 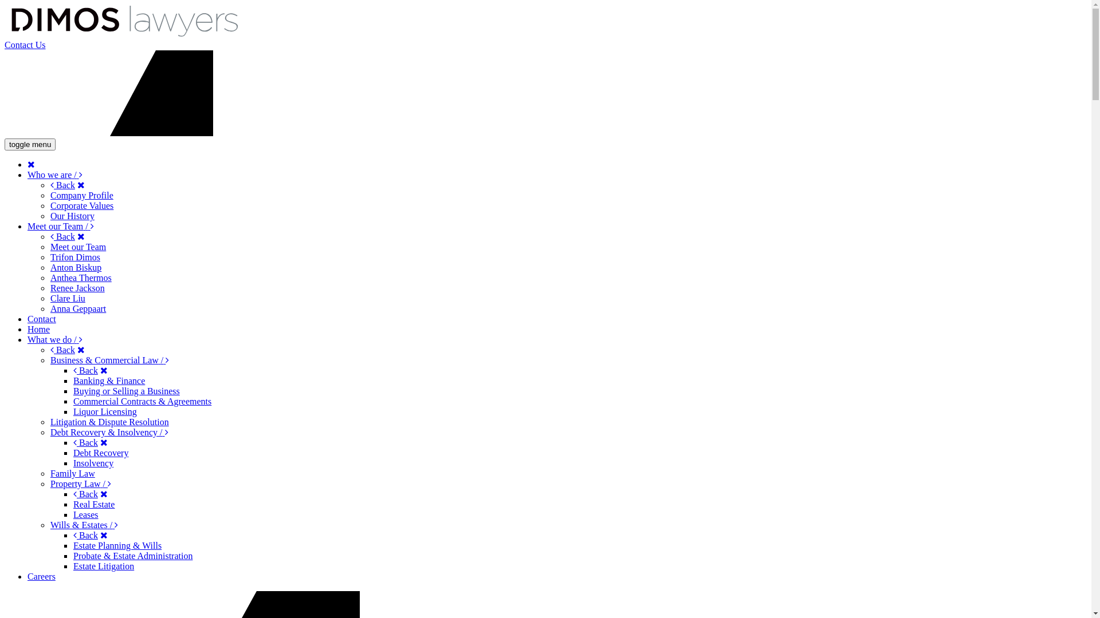 What do you see at coordinates (68, 299) in the screenshot?
I see `Clare Liu` at bounding box center [68, 299].